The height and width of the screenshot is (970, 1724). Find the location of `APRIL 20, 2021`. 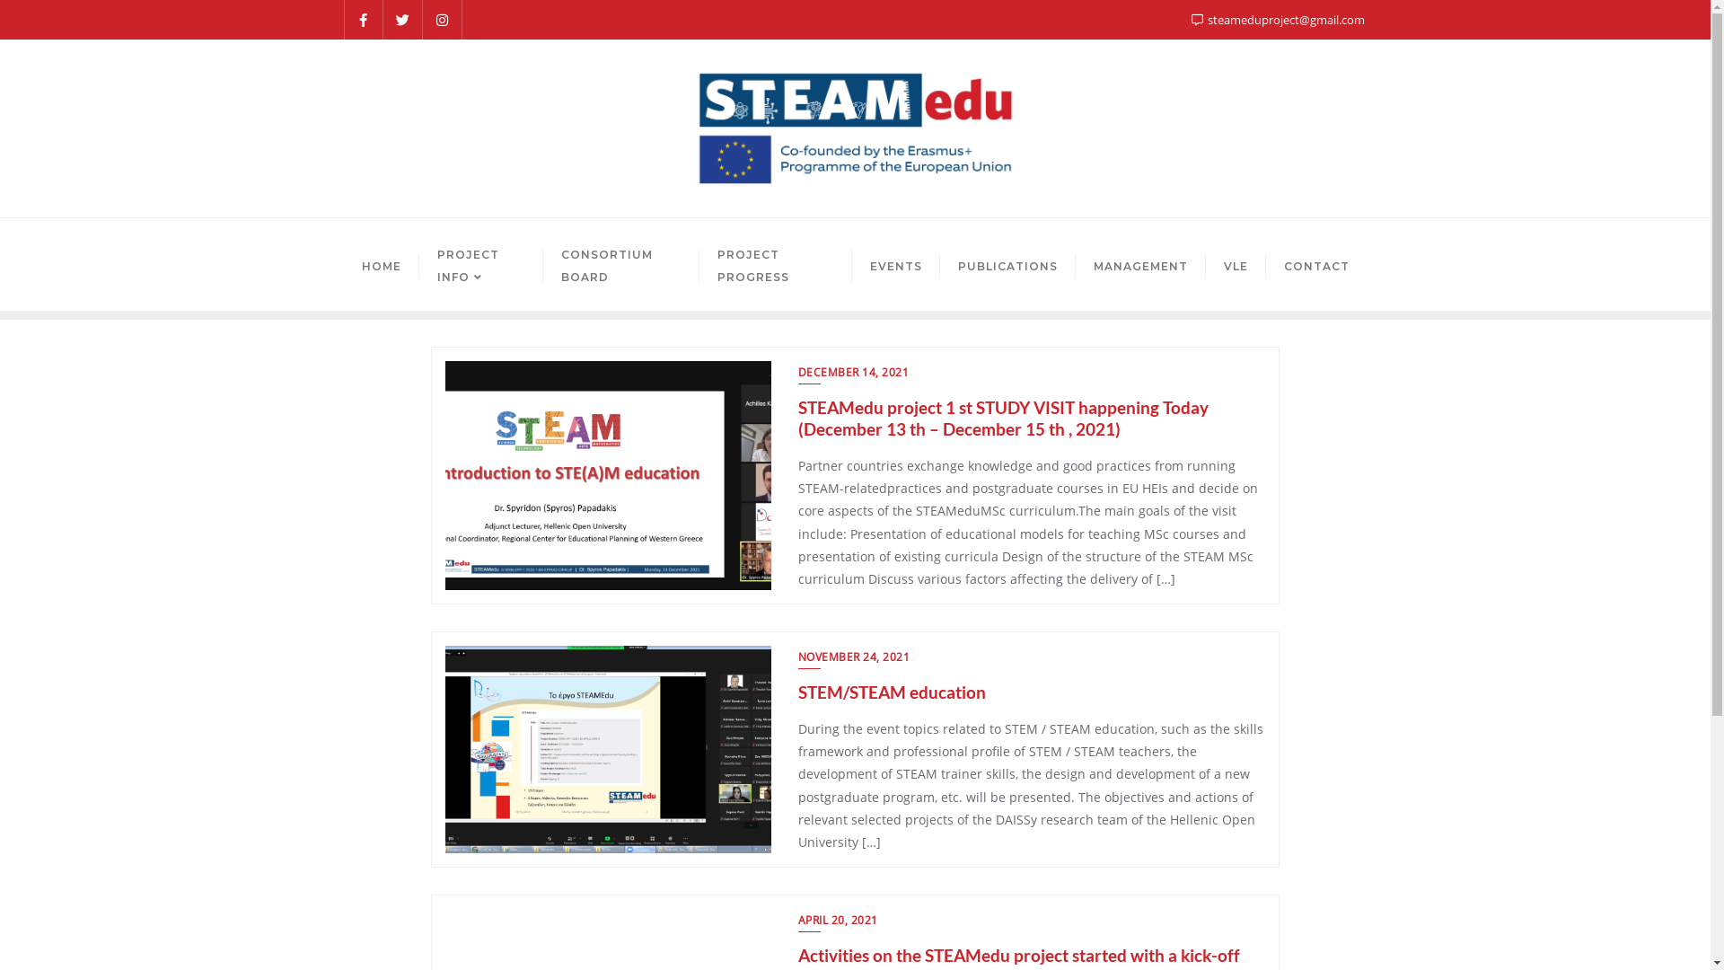

APRIL 20, 2021 is located at coordinates (839, 922).